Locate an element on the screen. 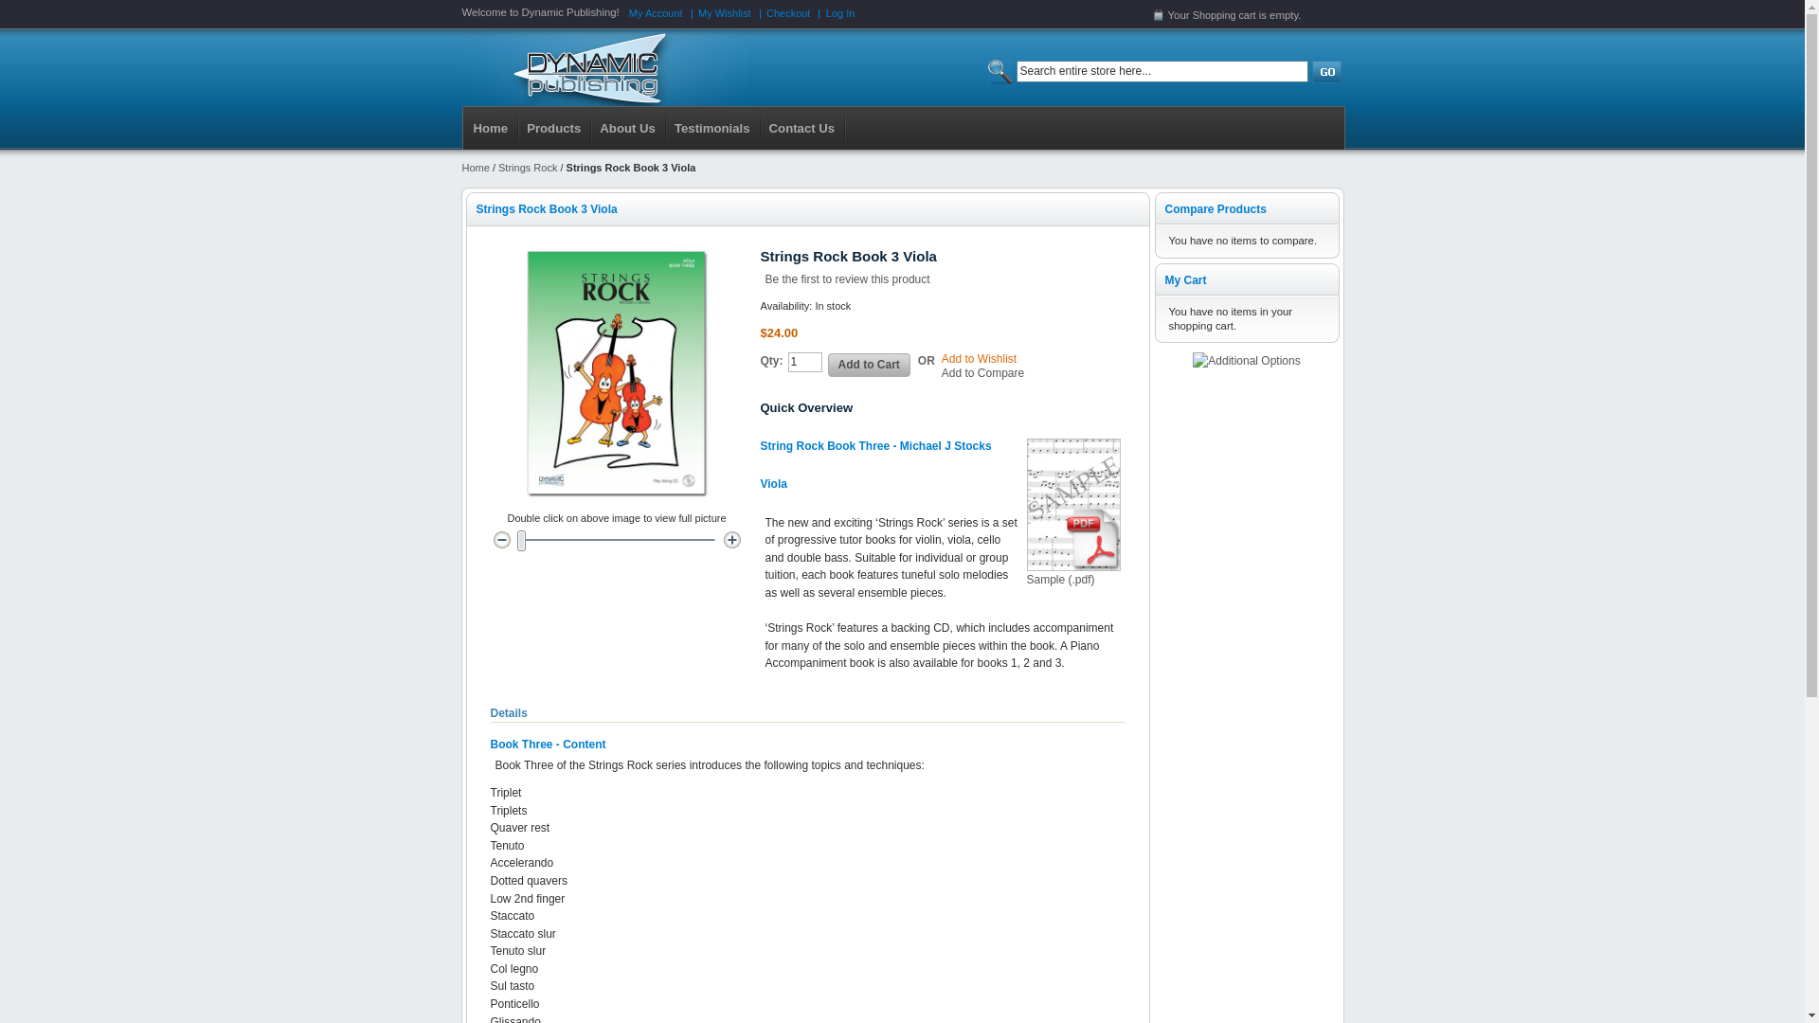 This screenshot has height=1023, width=1819. Be the first to review this product is located at coordinates (848, 279).